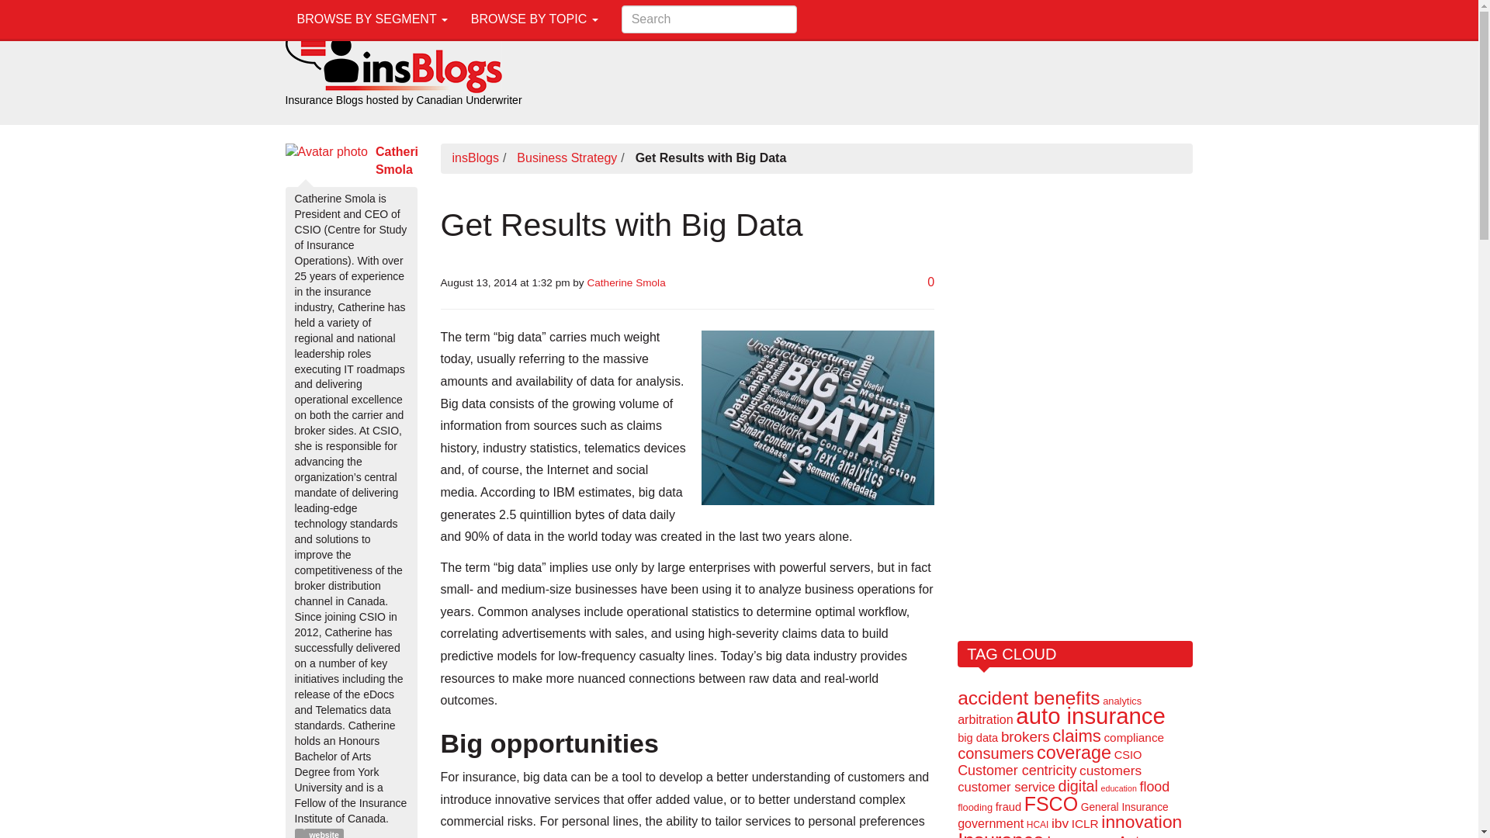 The image size is (1490, 838). Describe the element at coordinates (625, 282) in the screenshot. I see `Posts by Catherine Smola` at that location.